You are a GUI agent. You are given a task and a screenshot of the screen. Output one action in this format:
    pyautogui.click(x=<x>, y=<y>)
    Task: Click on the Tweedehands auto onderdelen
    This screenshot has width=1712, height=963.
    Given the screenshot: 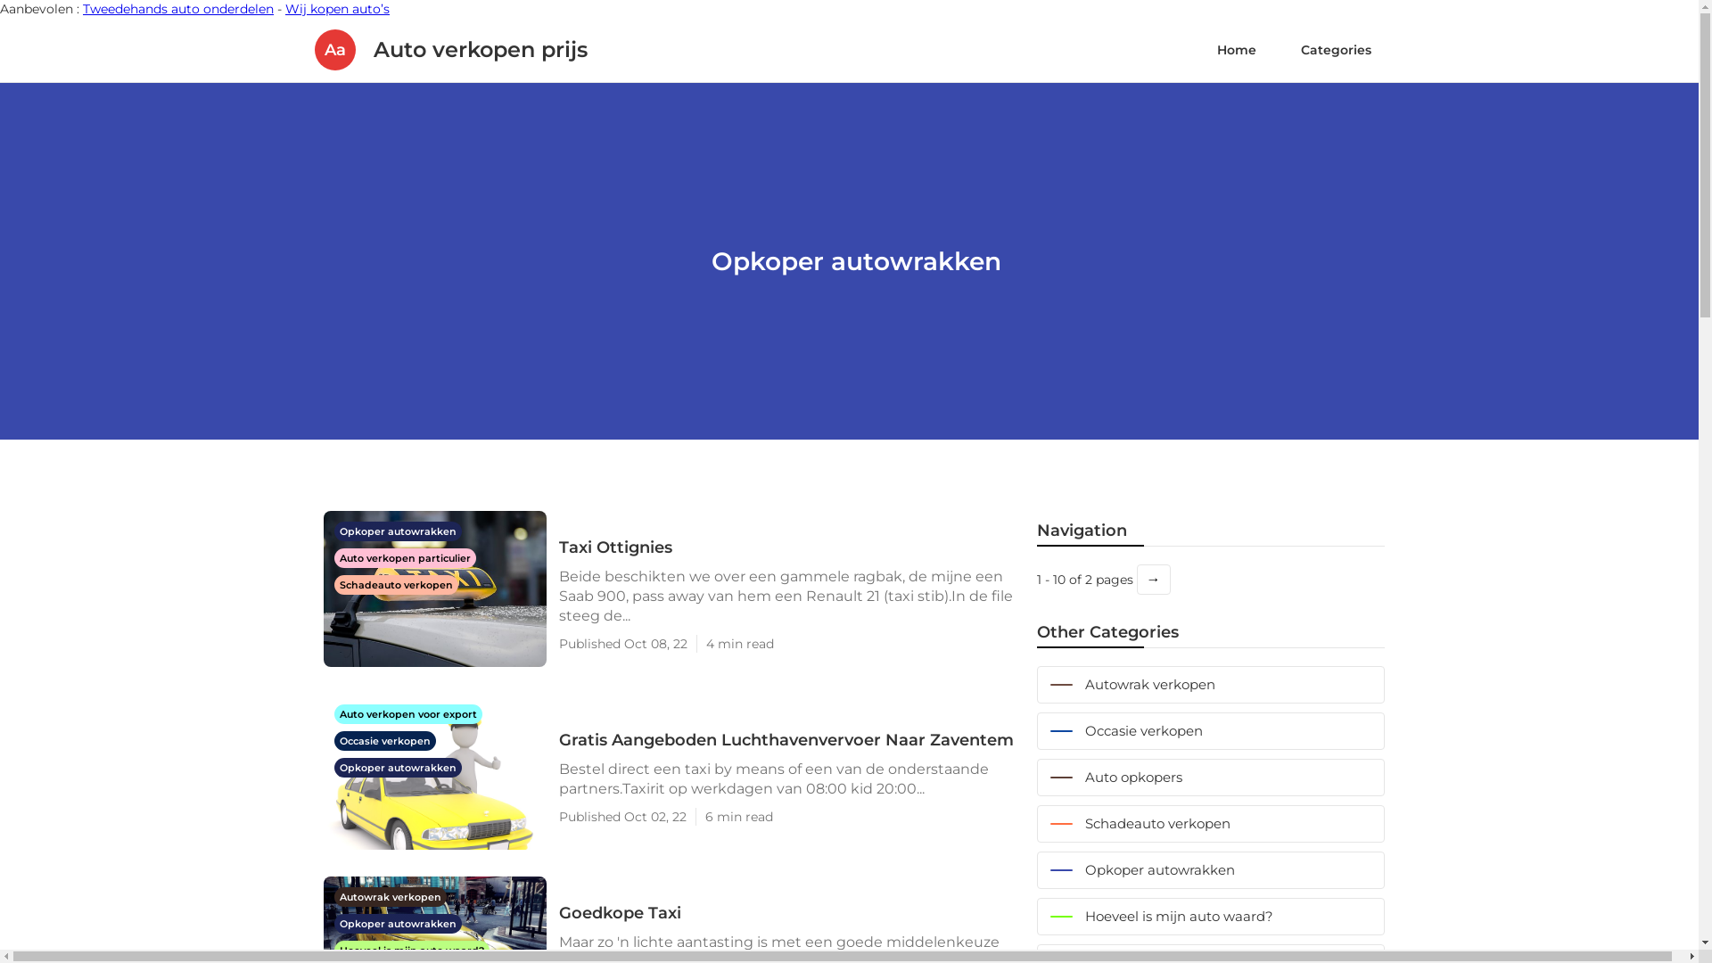 What is the action you would take?
    pyautogui.click(x=178, y=9)
    